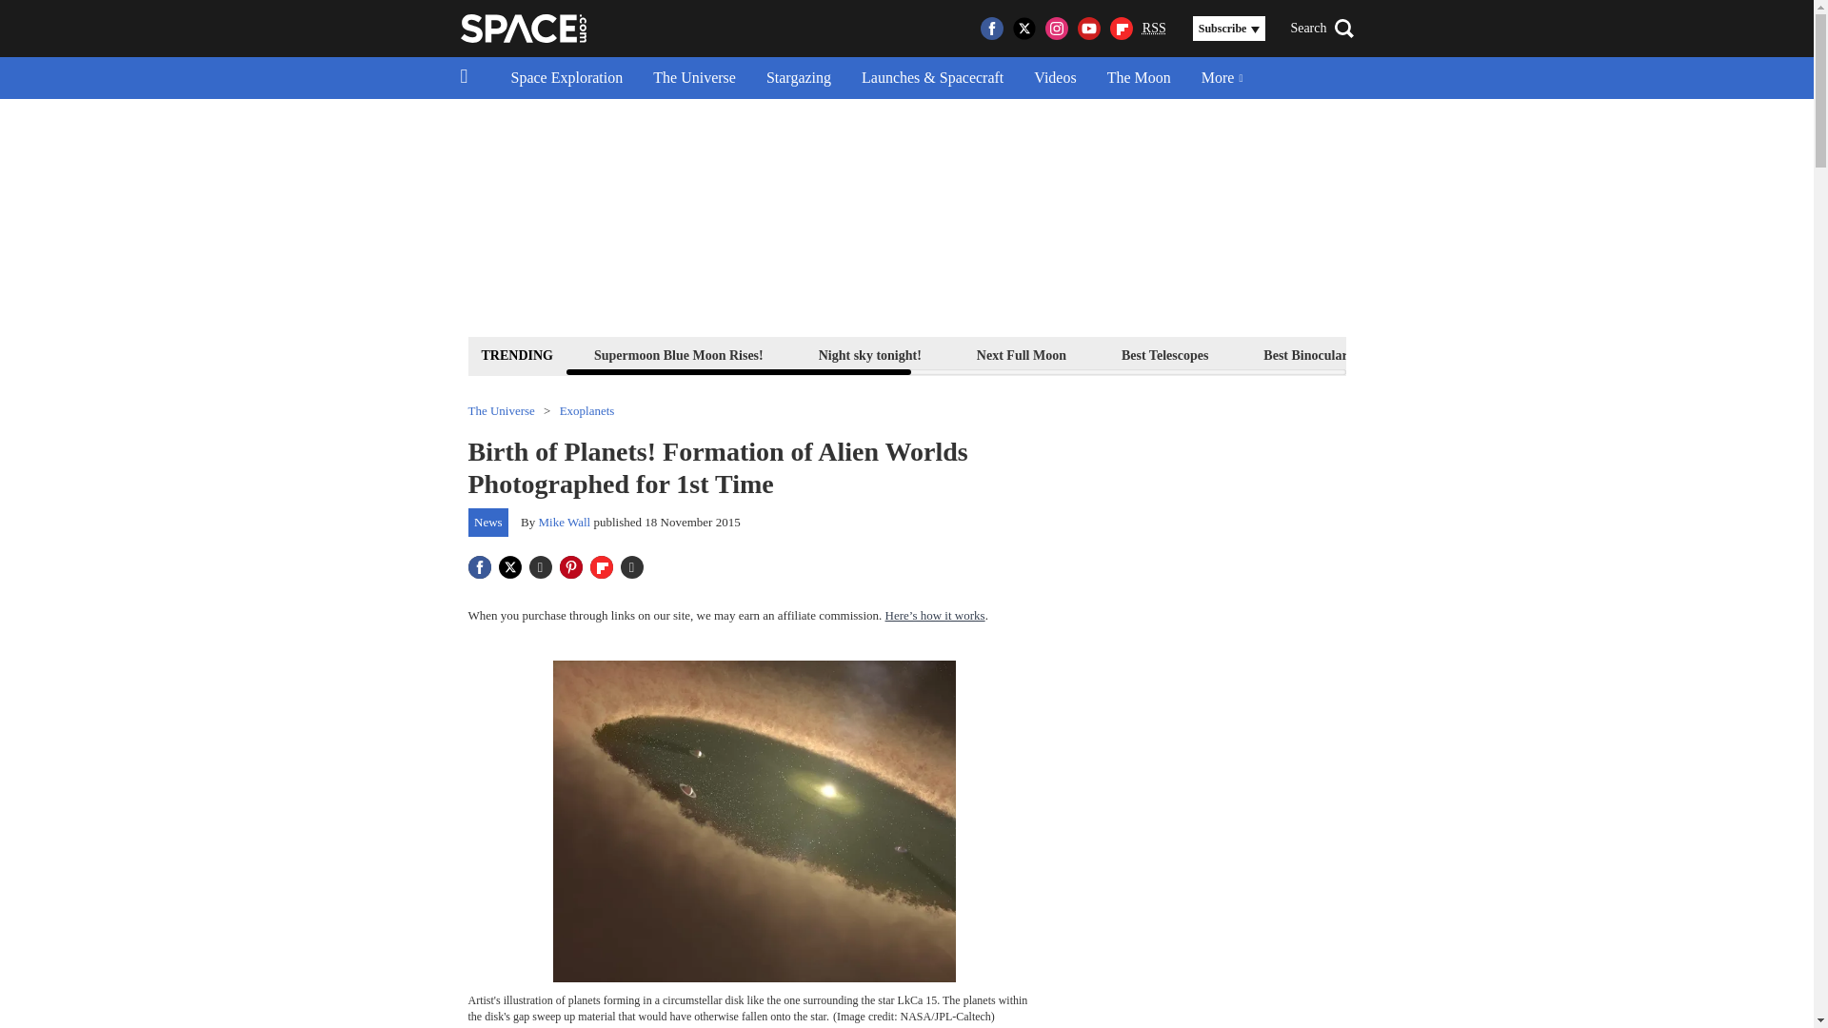 This screenshot has height=1028, width=1828. What do you see at coordinates (1022, 354) in the screenshot?
I see `Next Full Moon` at bounding box center [1022, 354].